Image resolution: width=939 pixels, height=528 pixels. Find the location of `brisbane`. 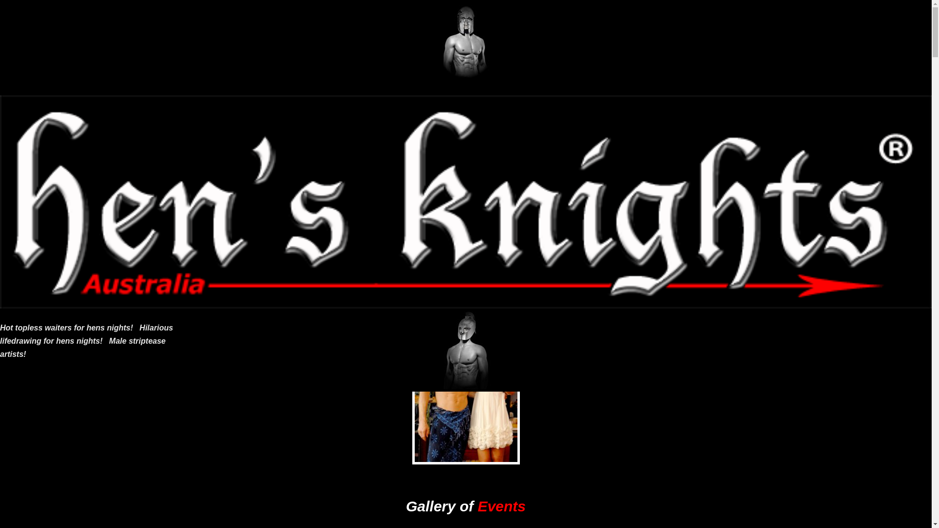

brisbane is located at coordinates (208, 156).